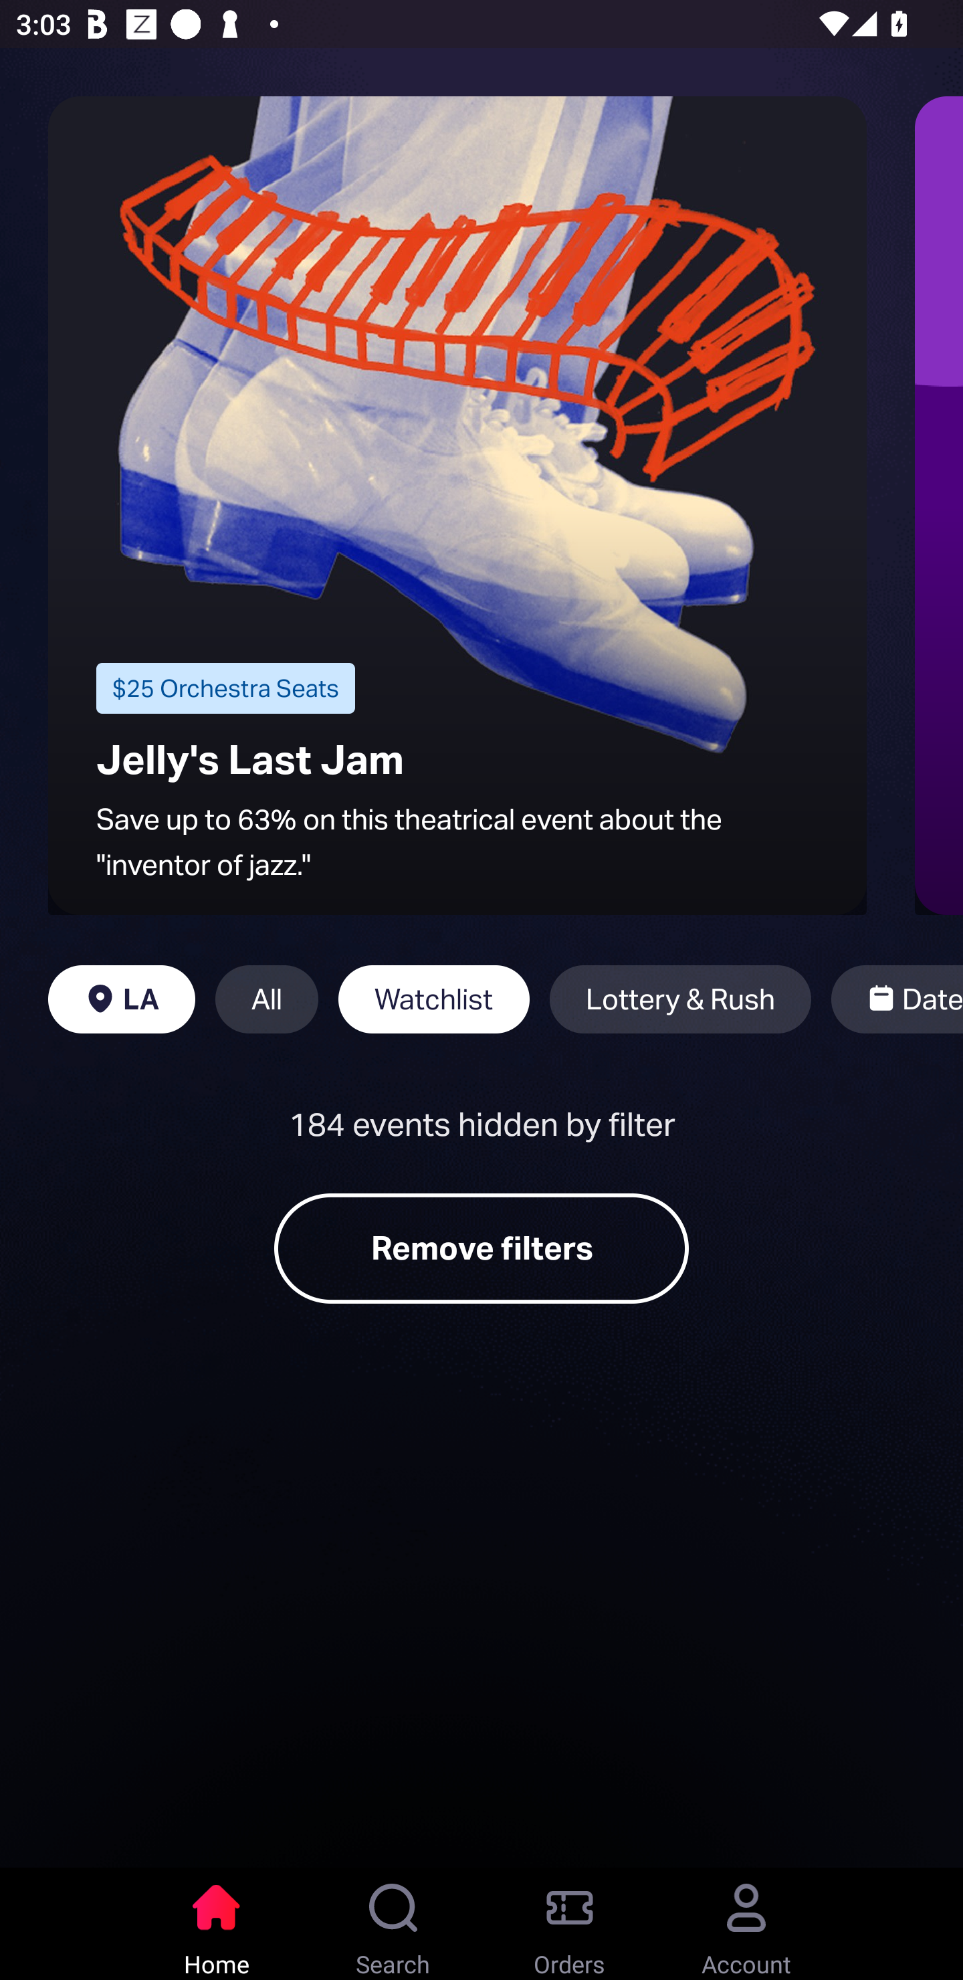  Describe the element at coordinates (746, 1924) in the screenshot. I see `Account` at that location.